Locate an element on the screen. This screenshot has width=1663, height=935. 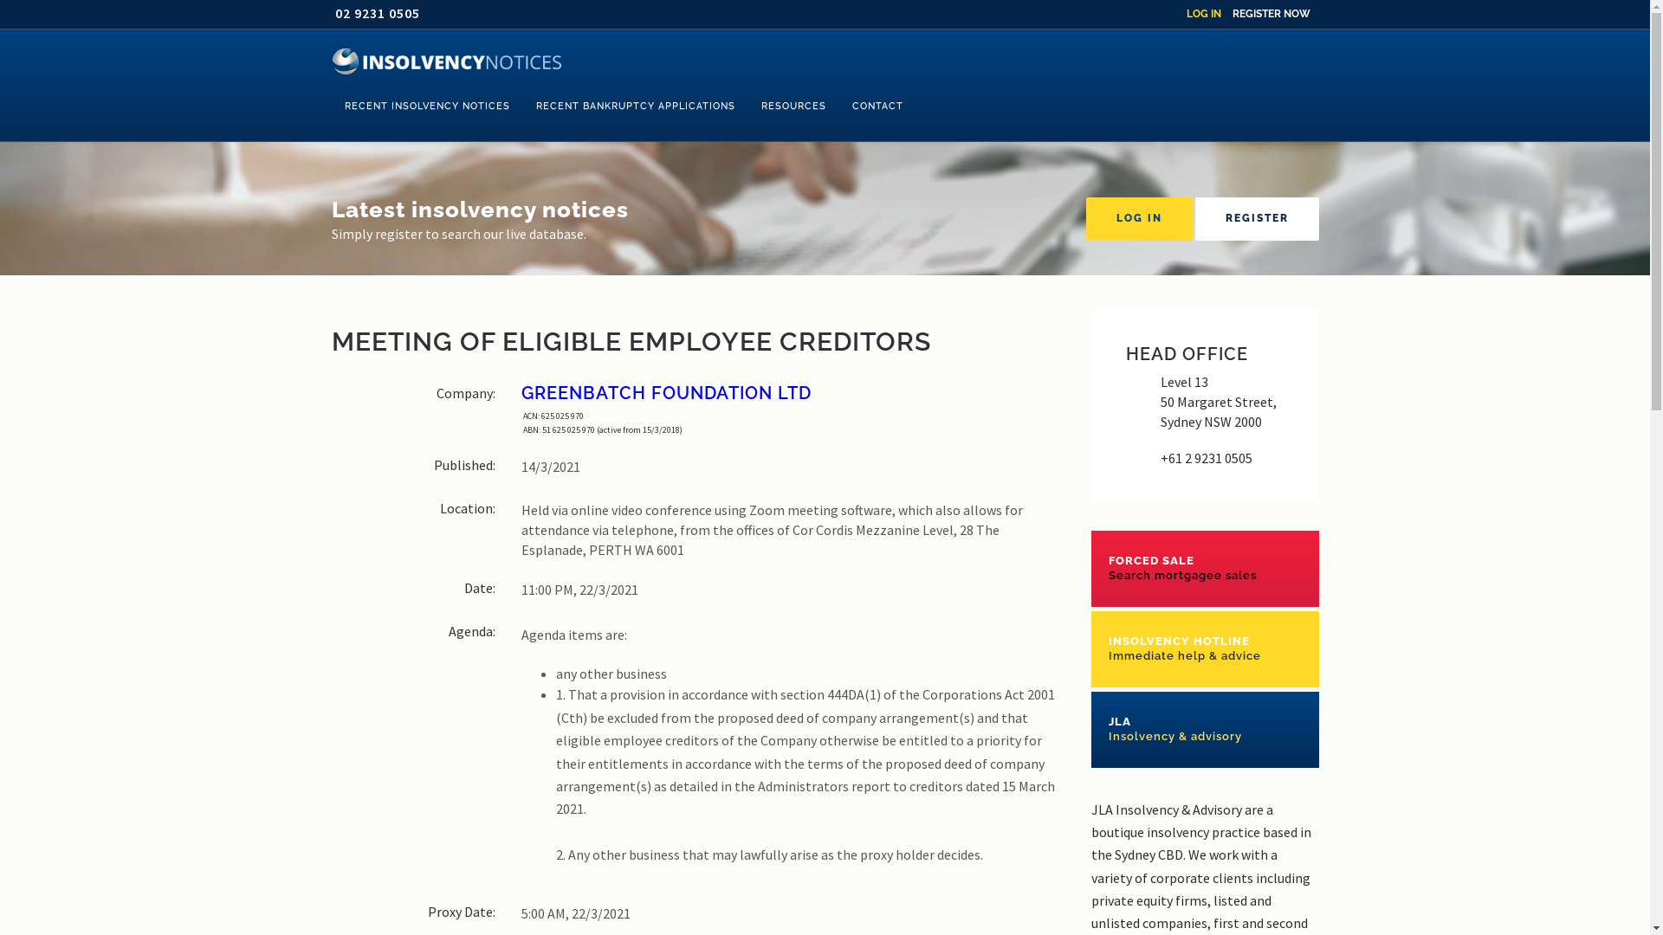
JLA  
Insolvency & advisory is located at coordinates (1206, 730).